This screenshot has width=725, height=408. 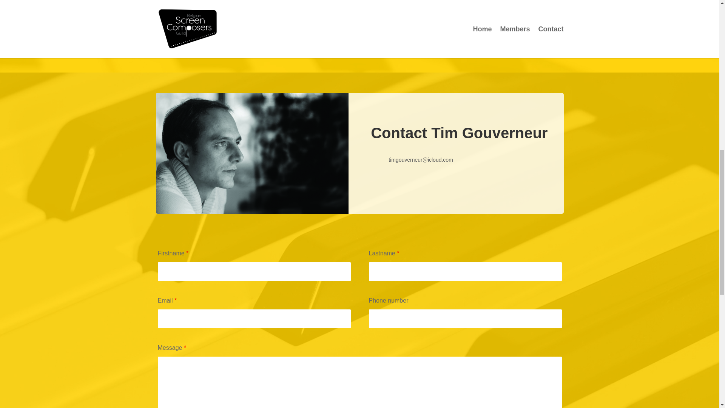 What do you see at coordinates (359, 31) in the screenshot?
I see `Contact` at bounding box center [359, 31].